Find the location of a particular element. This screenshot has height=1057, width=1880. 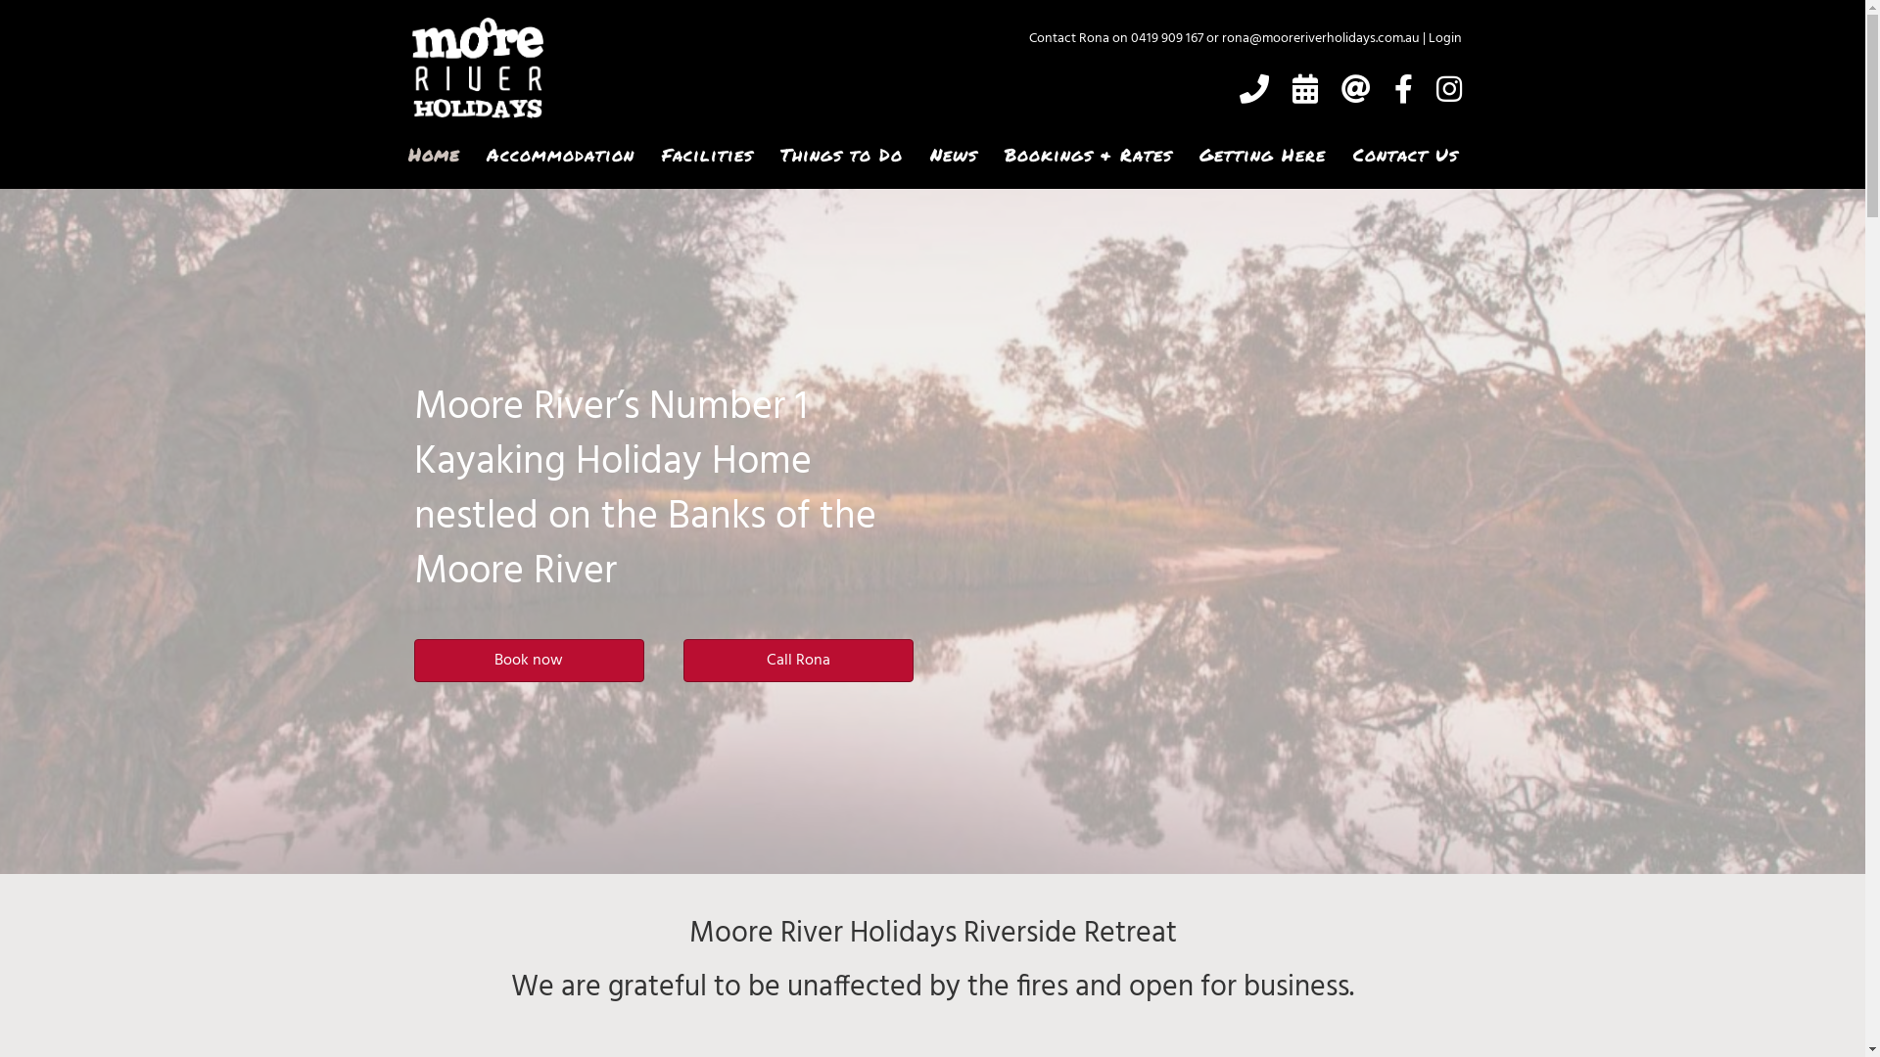

Moore River Holidays - Logo Type - White is located at coordinates (477, 69).